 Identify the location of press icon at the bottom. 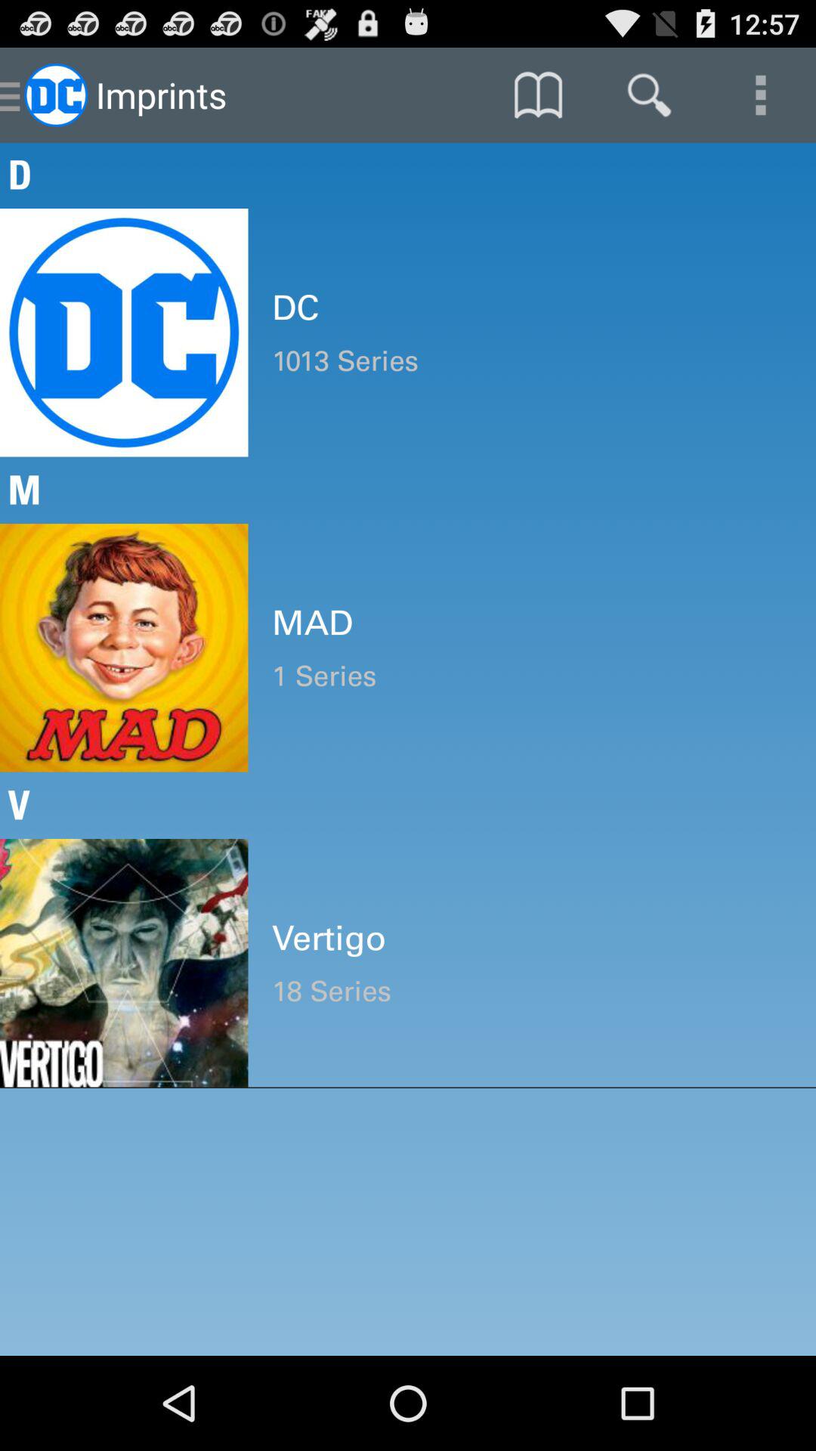
(532, 992).